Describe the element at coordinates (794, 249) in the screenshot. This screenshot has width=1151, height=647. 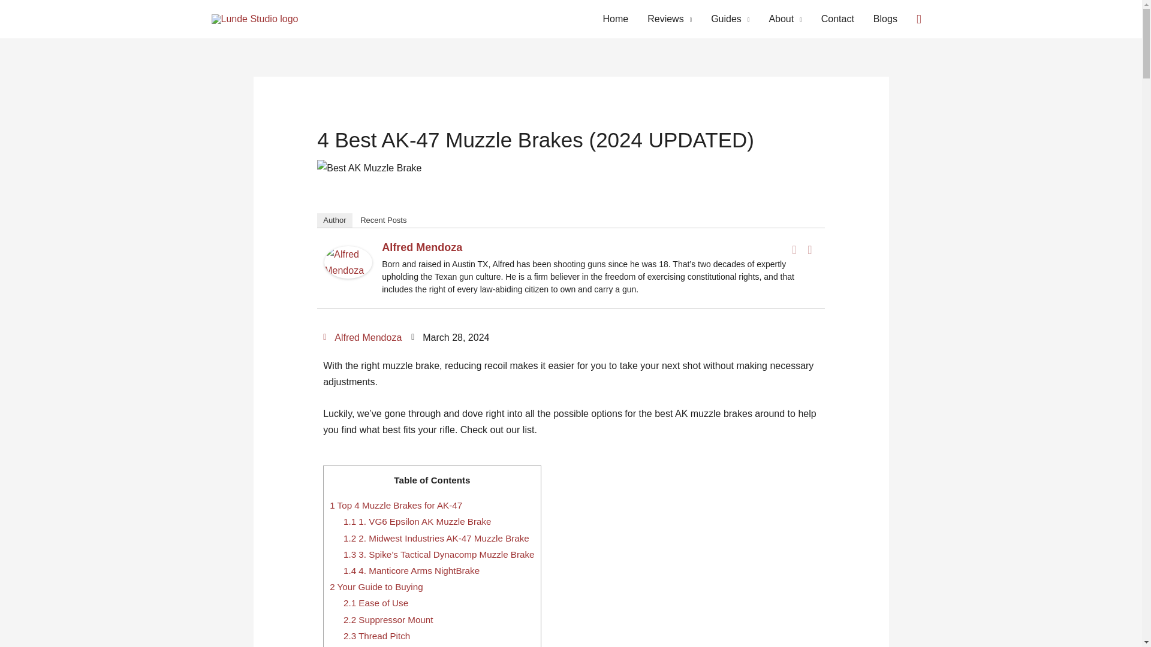
I see `Facebook` at that location.